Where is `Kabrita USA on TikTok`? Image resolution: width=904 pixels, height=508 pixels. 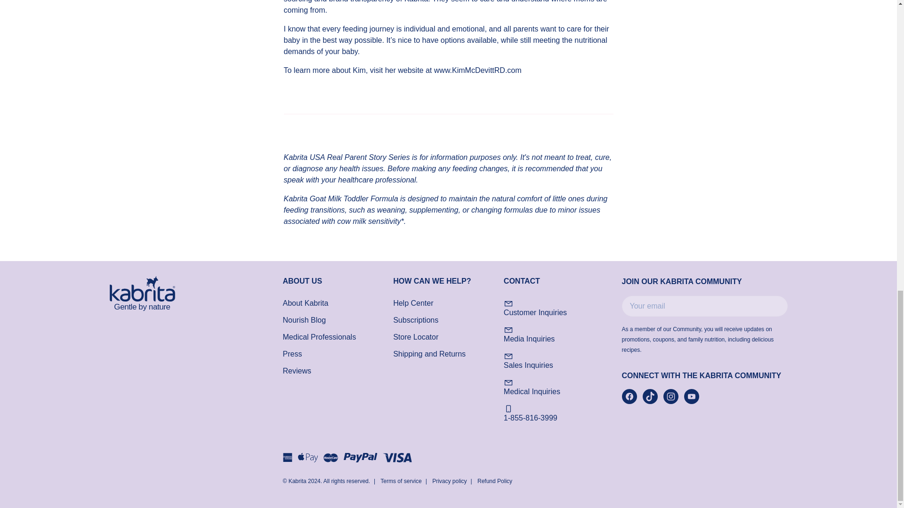
Kabrita USA on TikTok is located at coordinates (649, 396).